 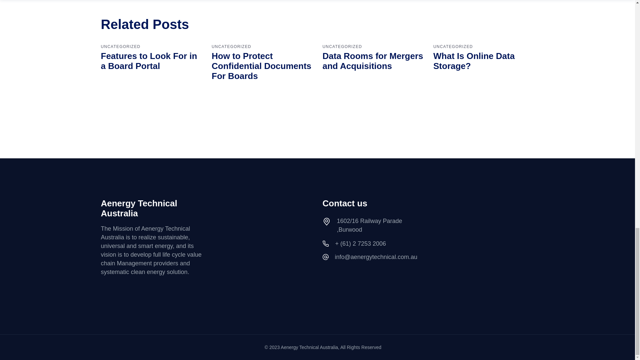 I want to click on What Is Online Data Storage?, so click(x=474, y=61).